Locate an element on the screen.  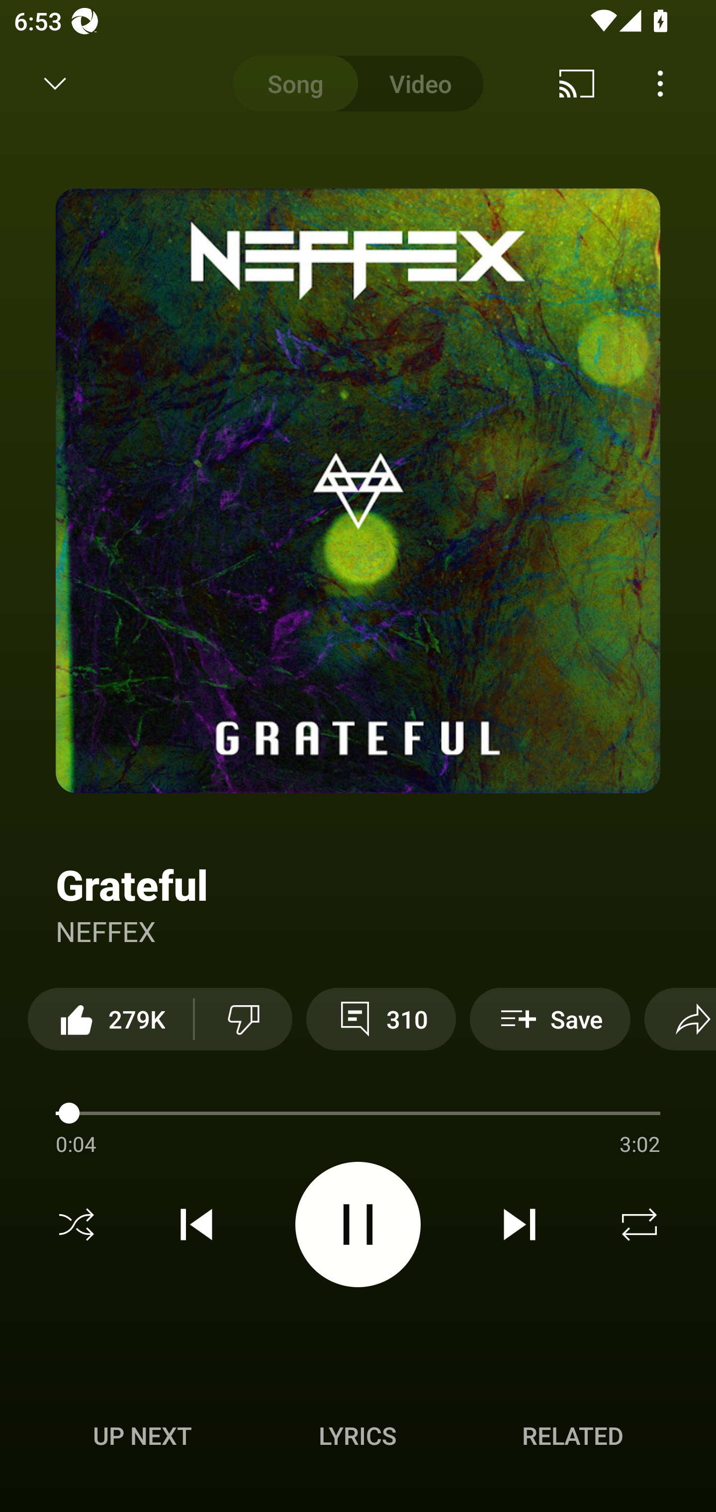
Minimize is located at coordinates (55, 84).